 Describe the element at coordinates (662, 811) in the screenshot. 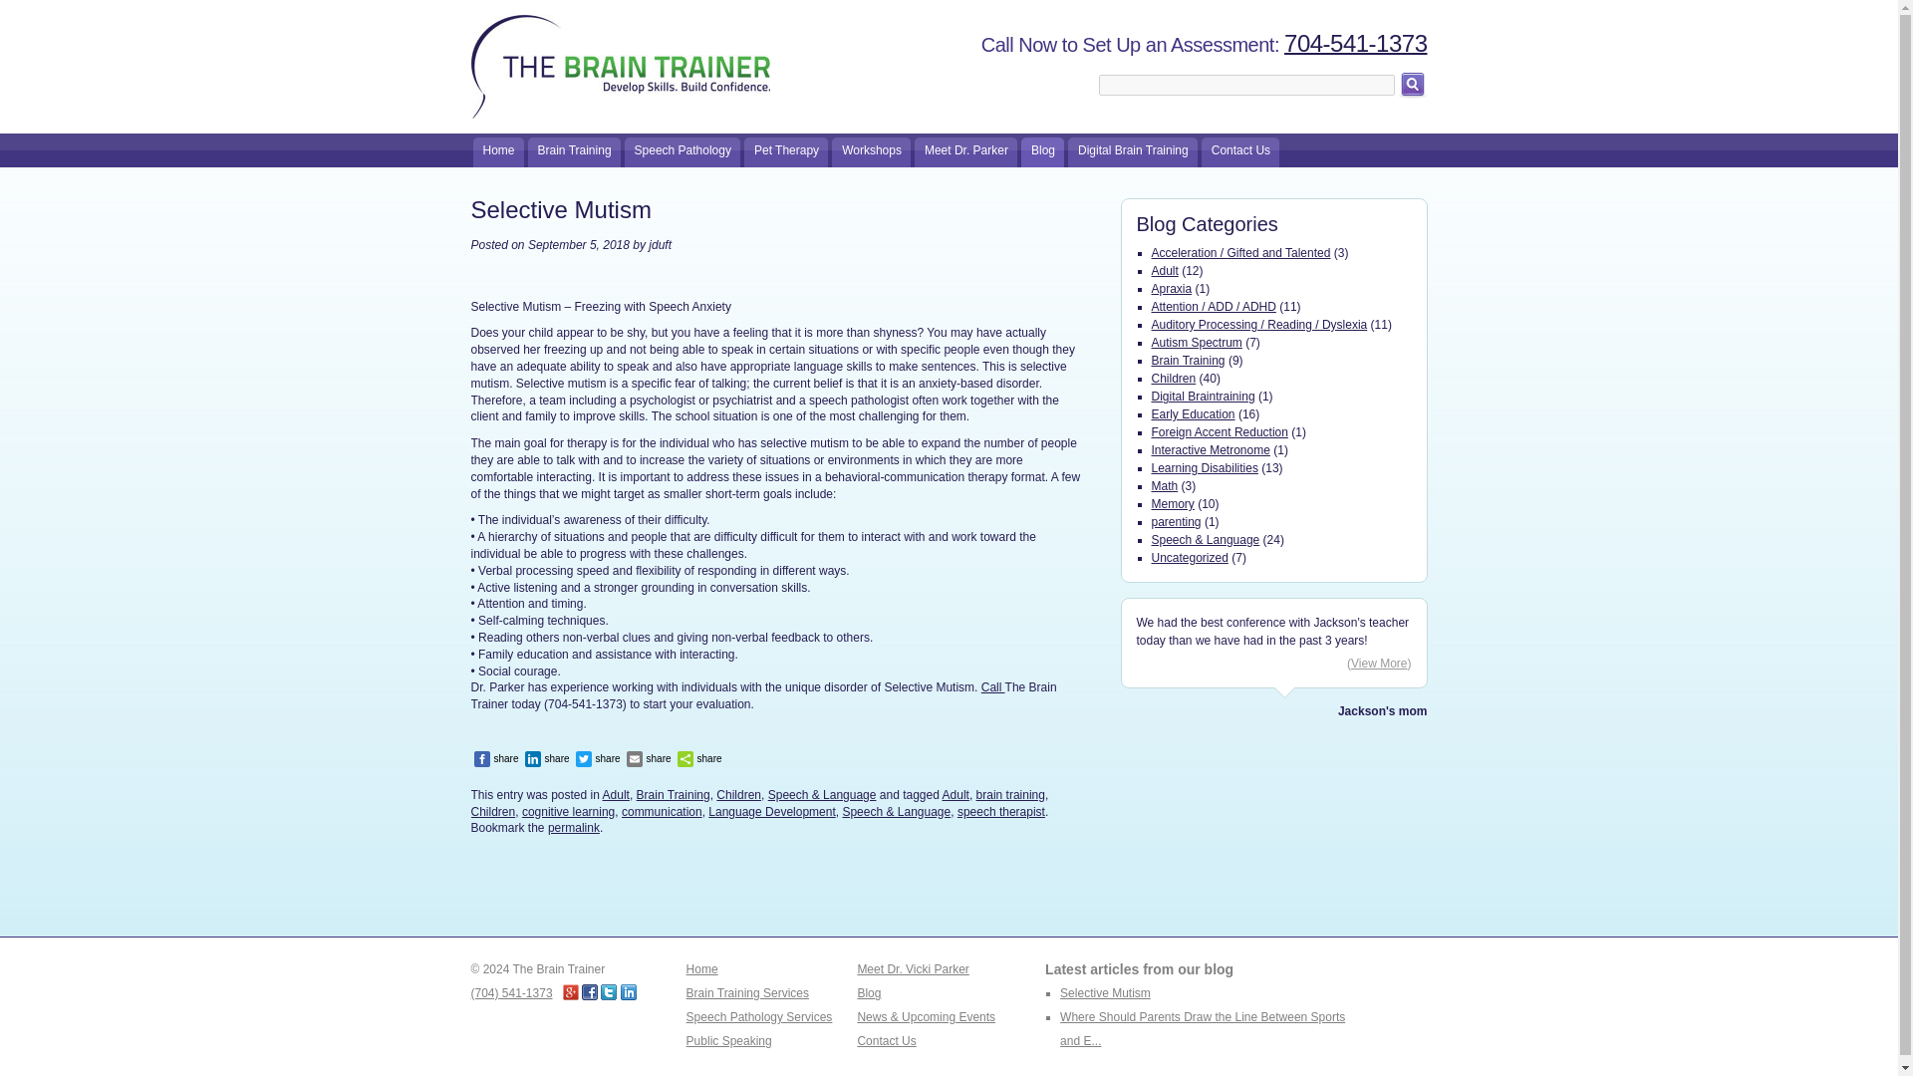

I see `communication` at that location.